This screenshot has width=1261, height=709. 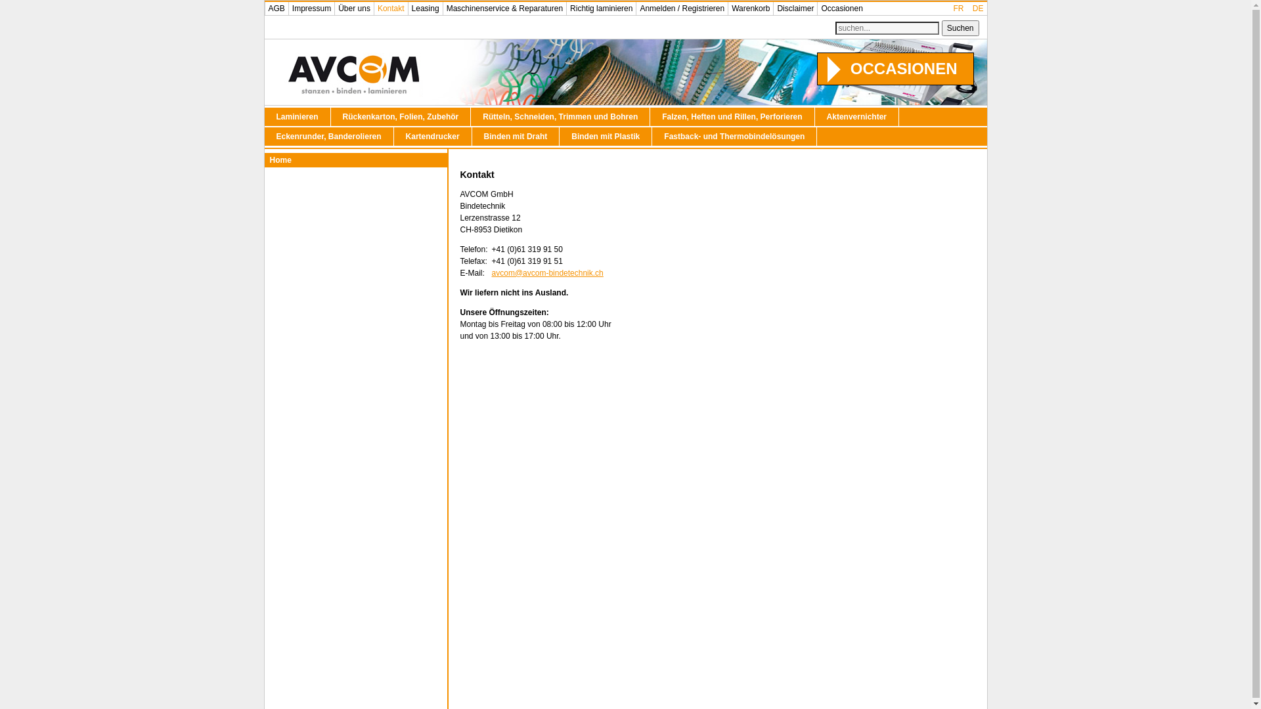 I want to click on Impressum, so click(x=311, y=9).